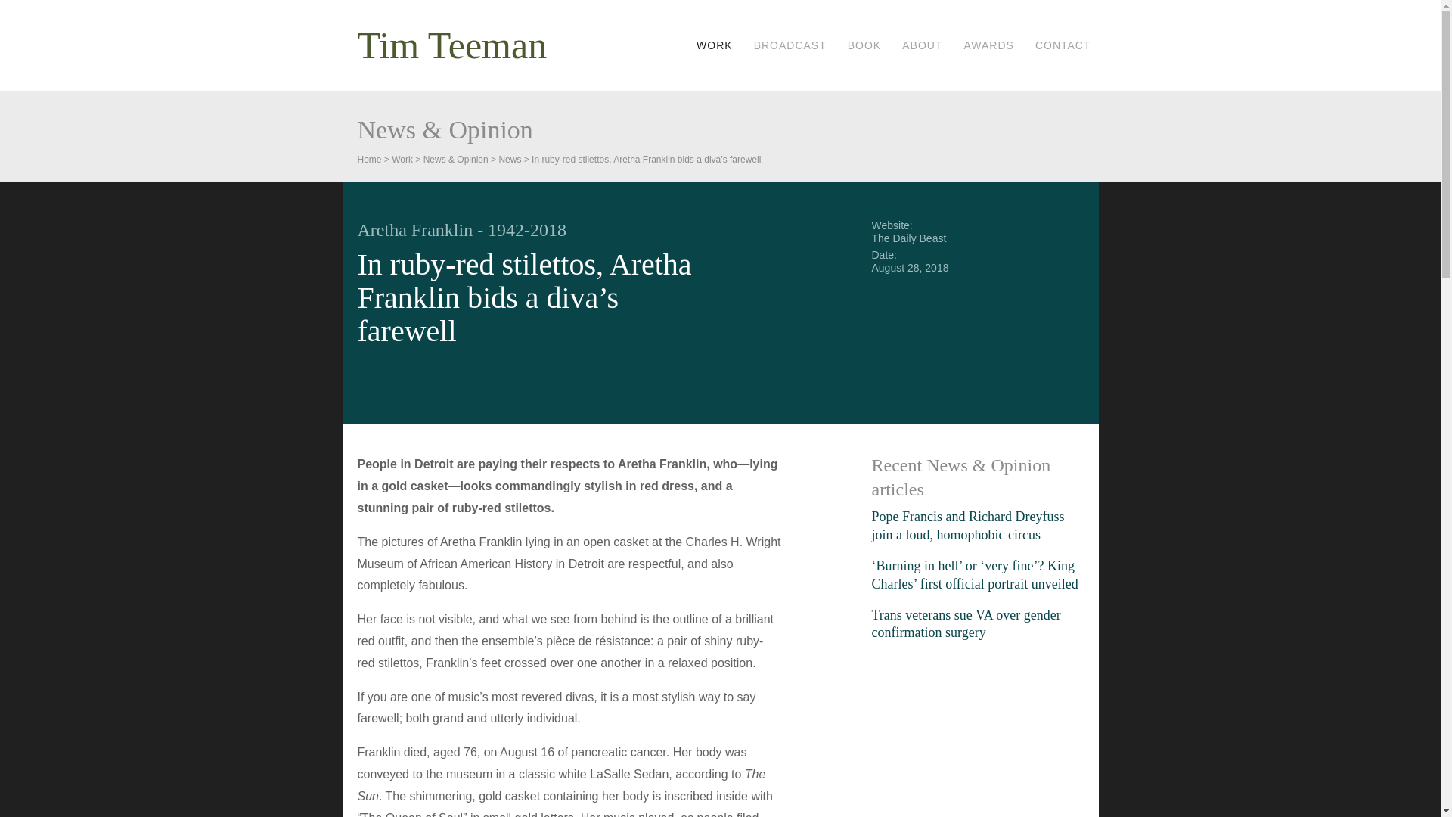  I want to click on Home, so click(369, 160).